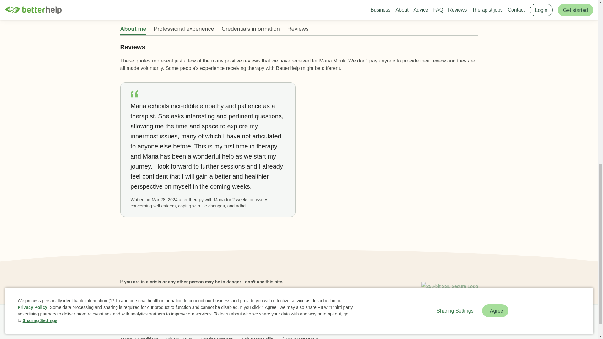 The width and height of the screenshot is (603, 339). Describe the element at coordinates (151, 320) in the screenshot. I see `Business` at that location.